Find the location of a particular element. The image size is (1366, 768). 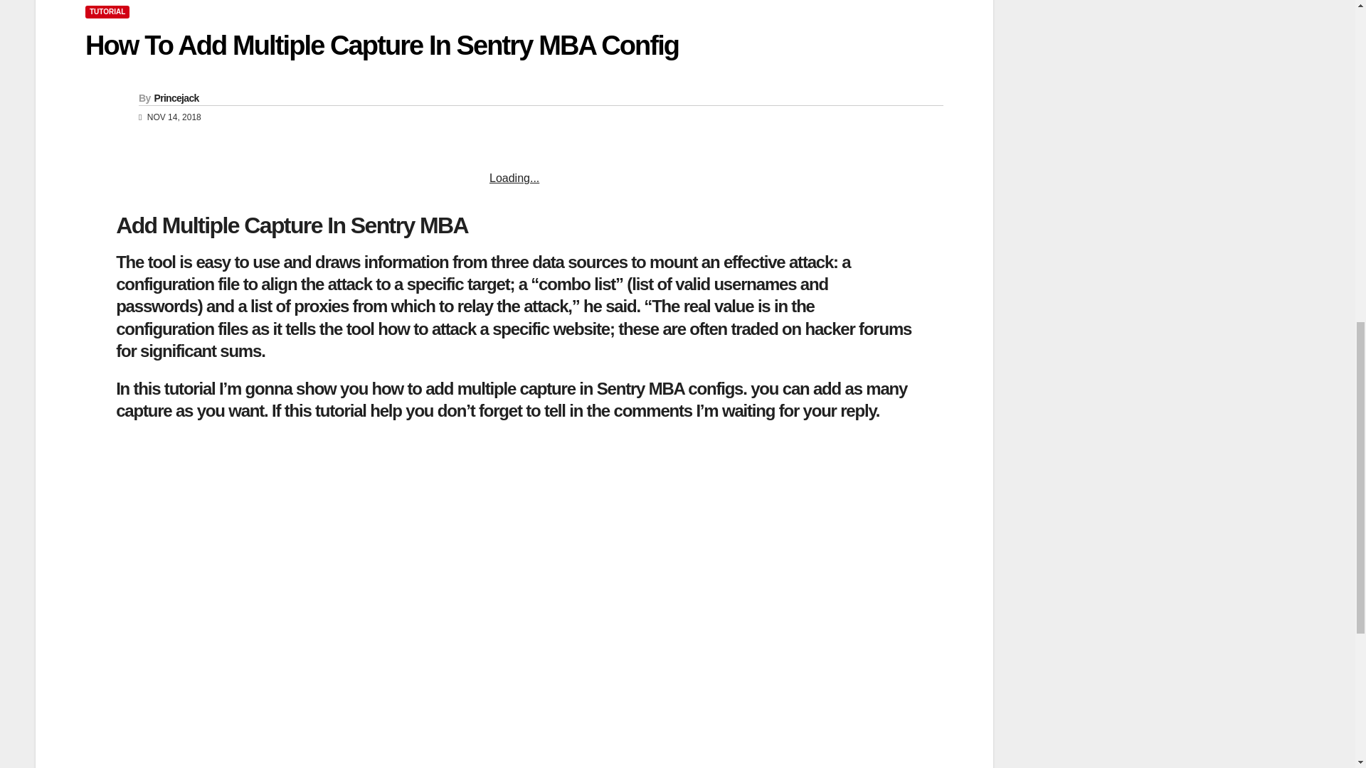

How To Add Multiple Capture In Sentry MBA Config is located at coordinates (381, 46).